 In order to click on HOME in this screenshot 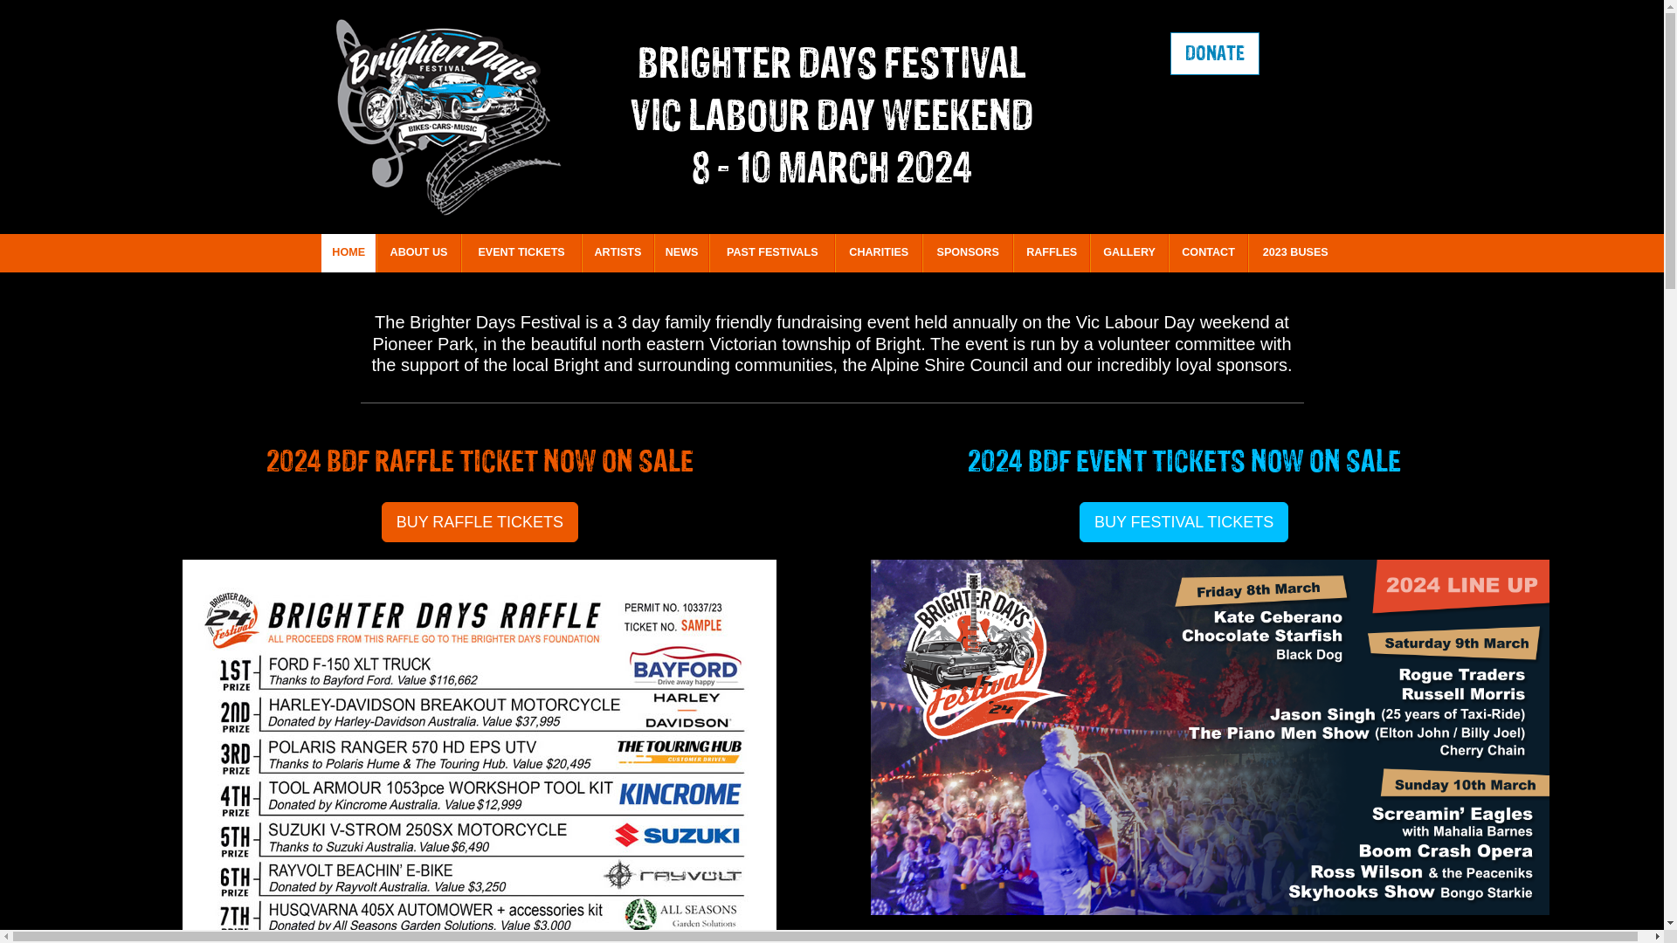, I will do `click(349, 253)`.